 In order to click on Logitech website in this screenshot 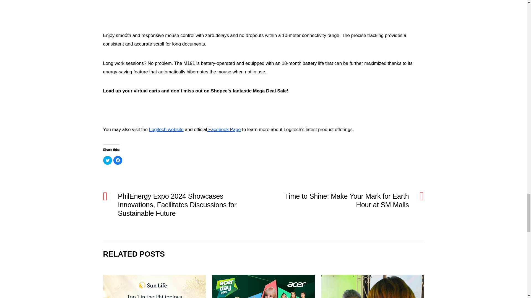, I will do `click(166, 130)`.